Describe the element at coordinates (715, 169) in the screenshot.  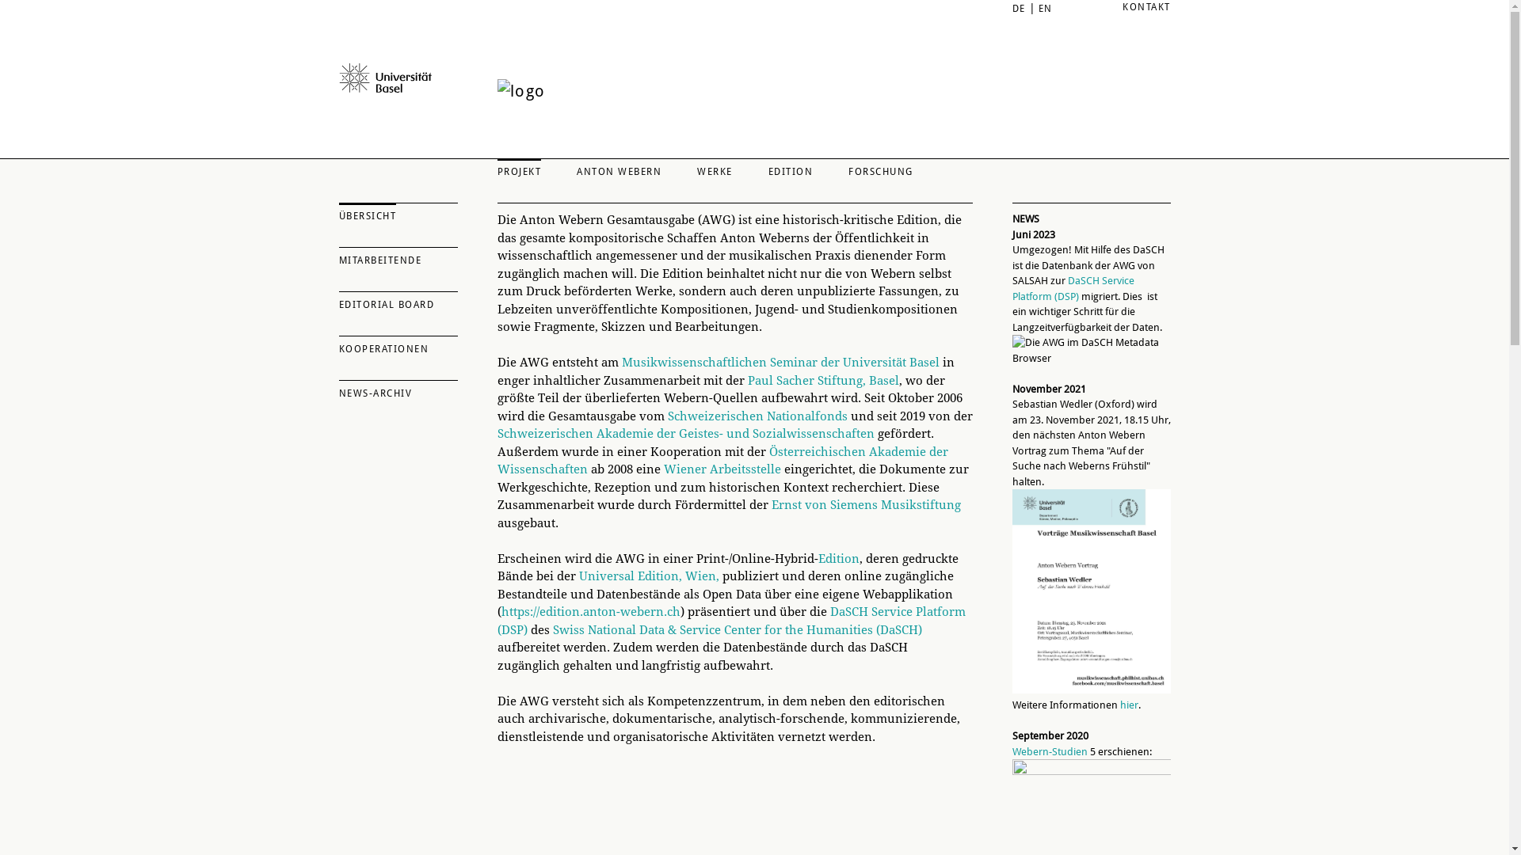
I see `WERKE` at that location.